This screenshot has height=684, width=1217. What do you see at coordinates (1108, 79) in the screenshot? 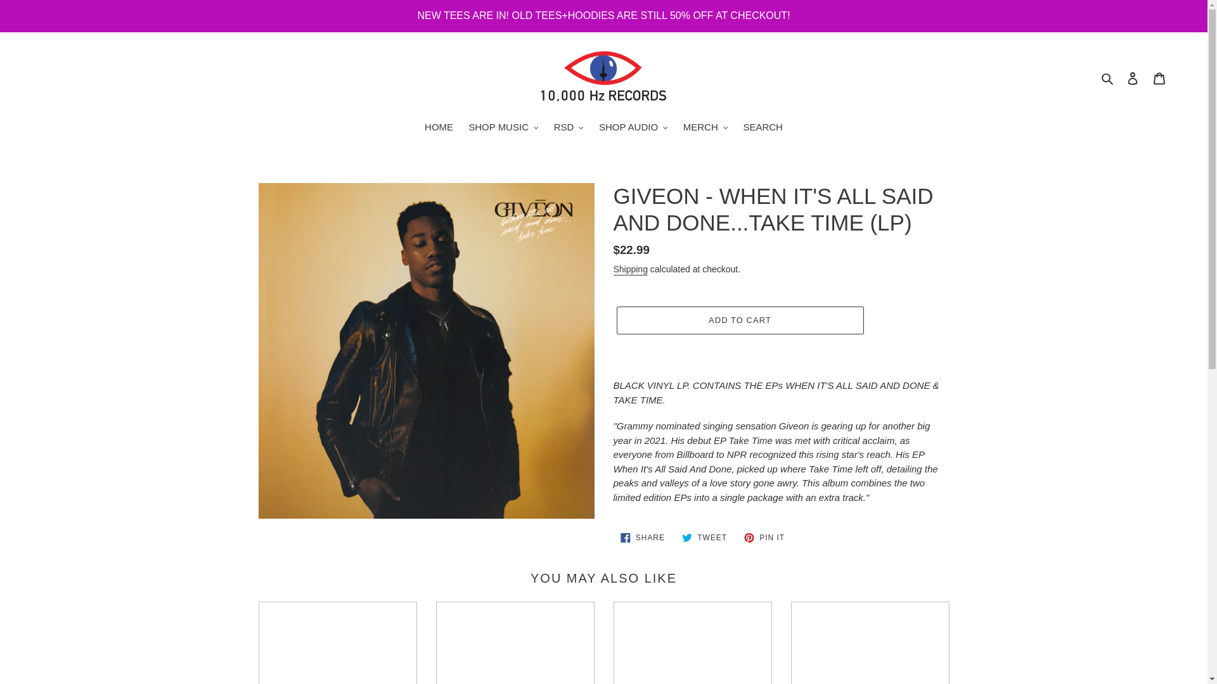
I see `Search` at bounding box center [1108, 79].